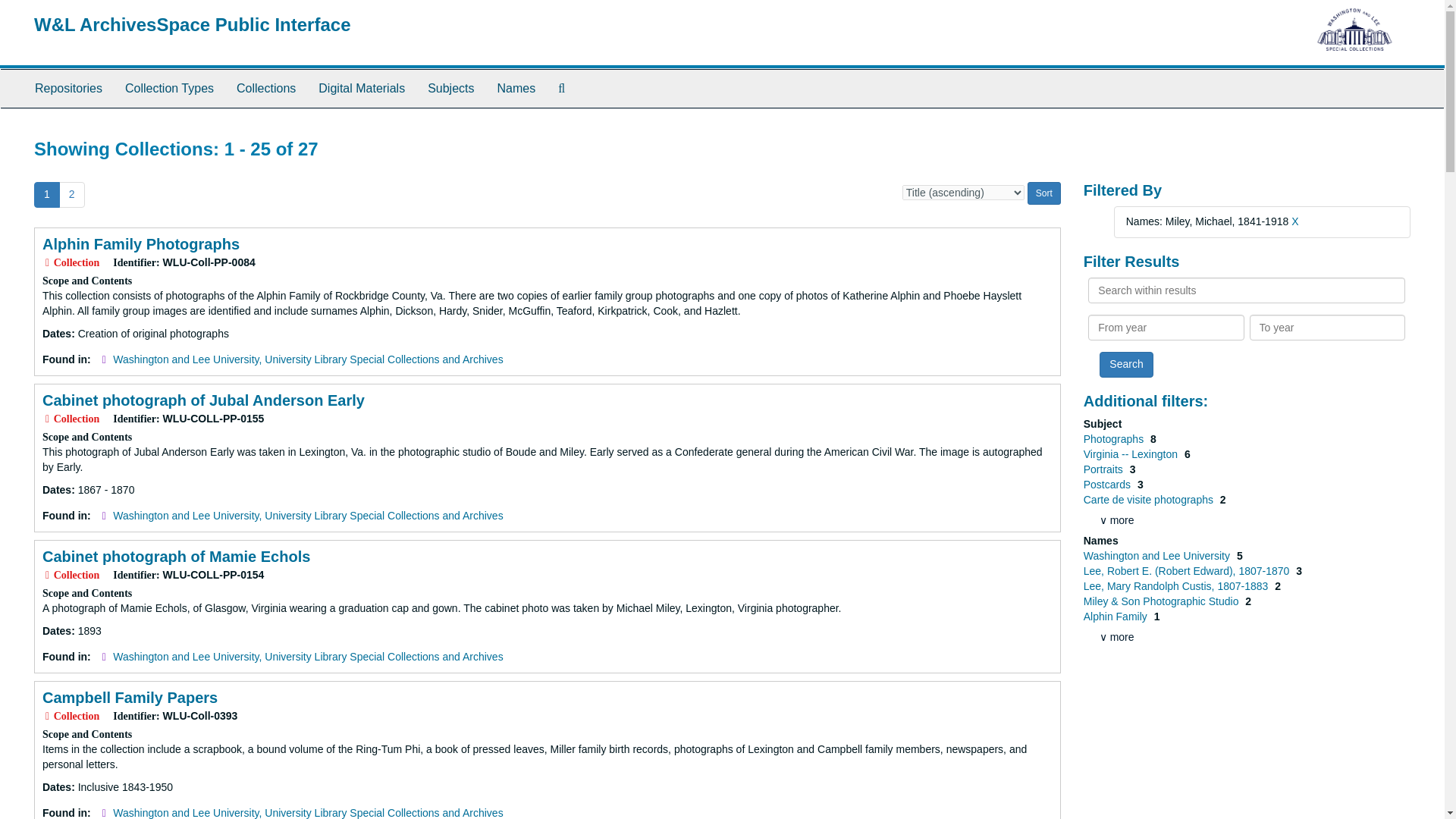 Image resolution: width=1456 pixels, height=819 pixels. I want to click on Collection Types, so click(169, 88).